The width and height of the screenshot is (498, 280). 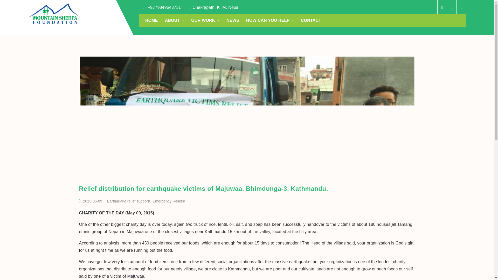 I want to click on ABOUT, so click(x=174, y=20).